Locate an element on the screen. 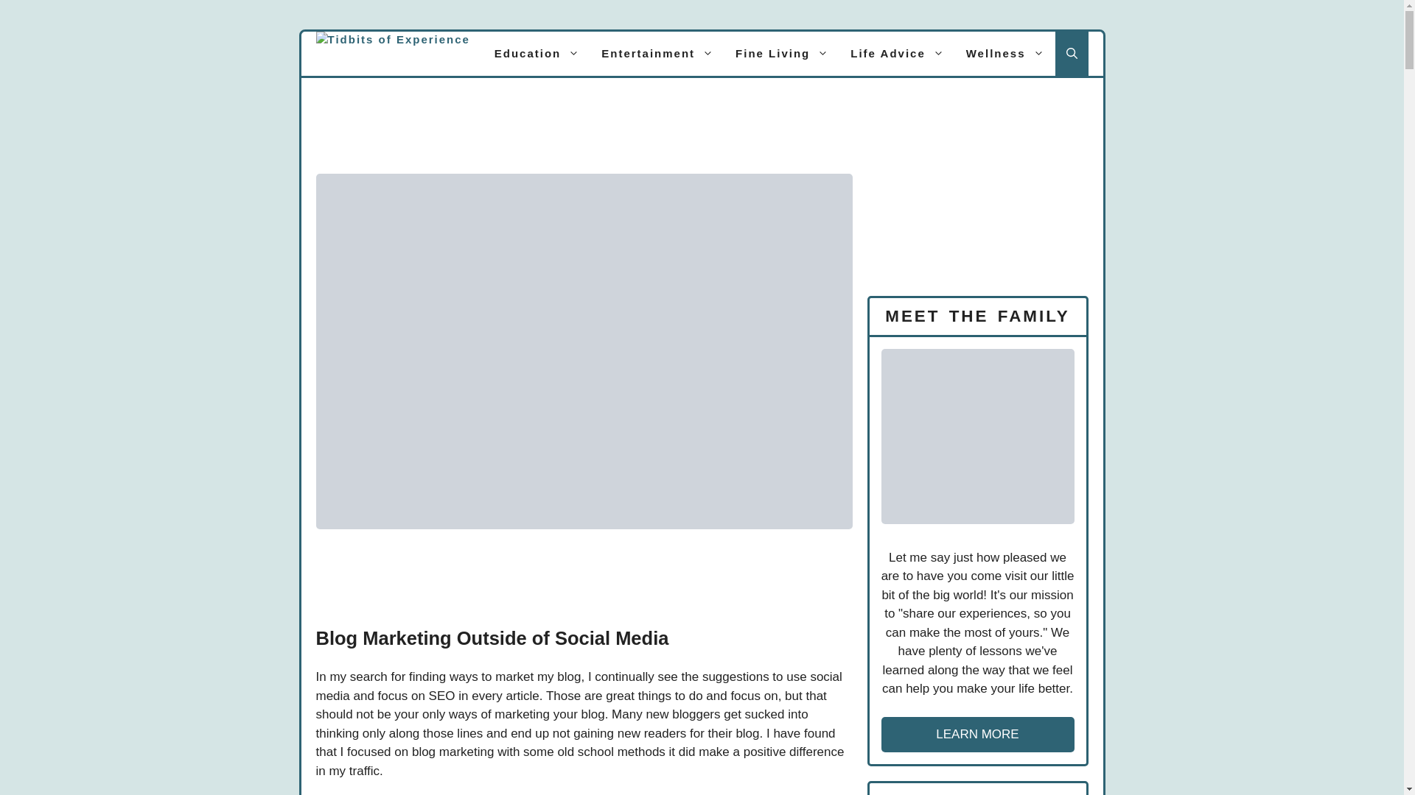 The height and width of the screenshot is (795, 1415). Education is located at coordinates (537, 53).